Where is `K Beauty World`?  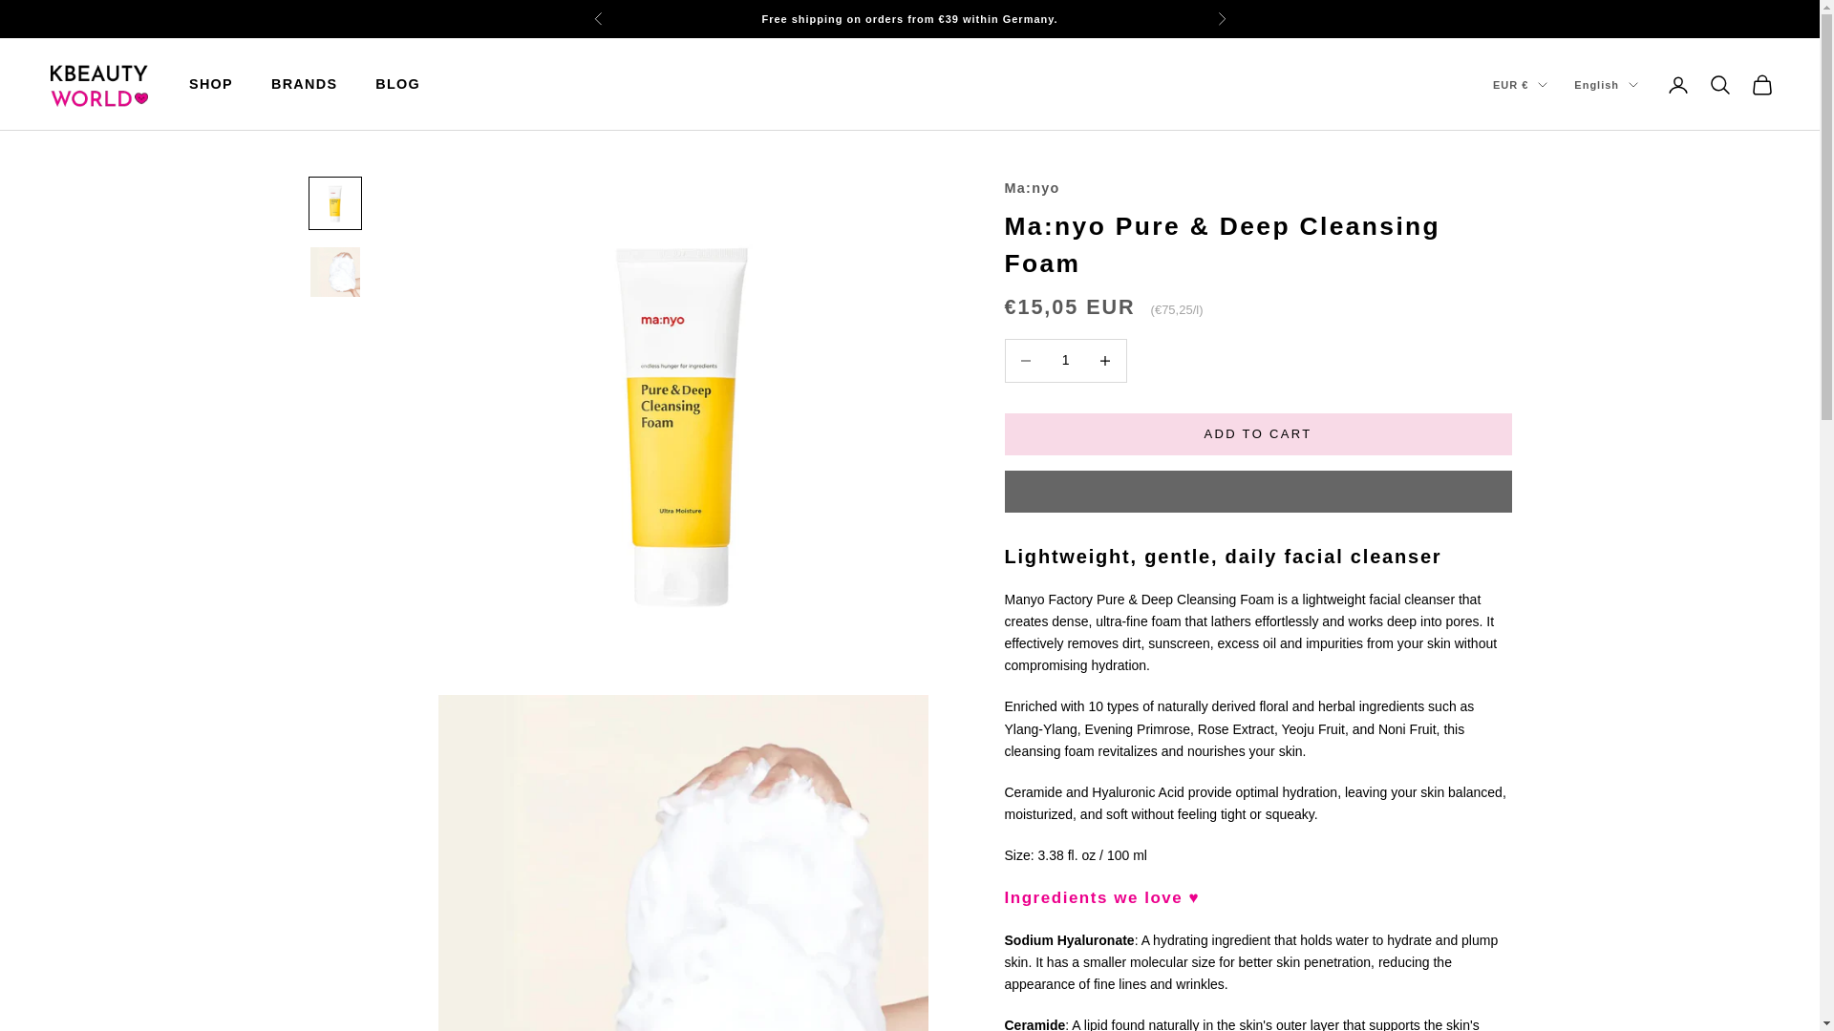 K Beauty World is located at coordinates (97, 84).